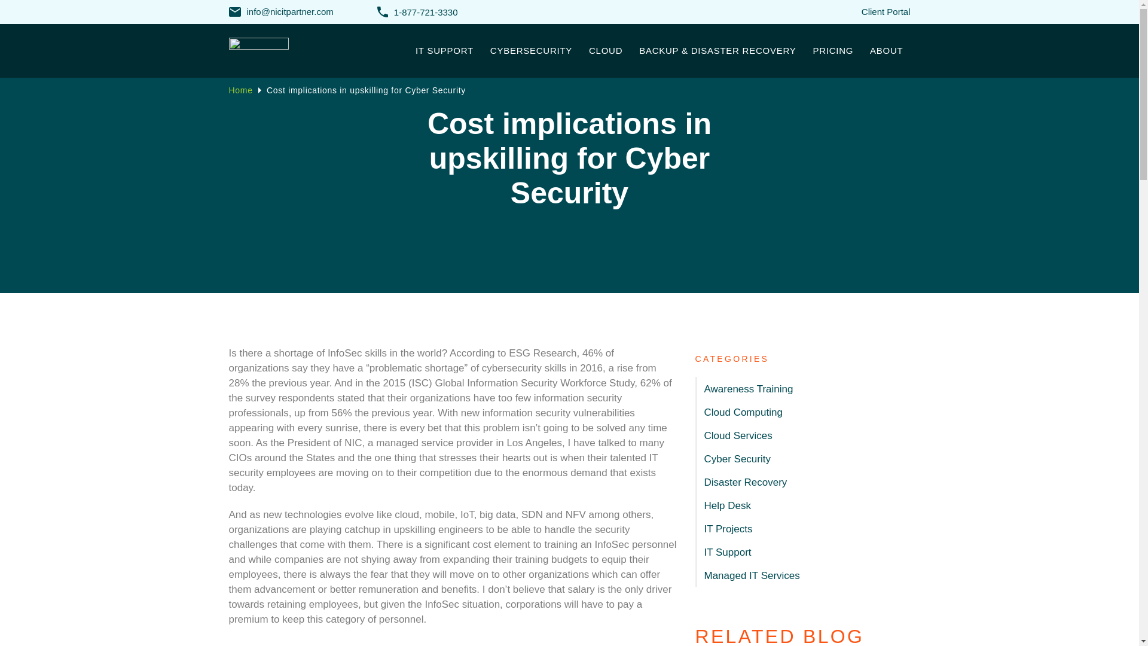 The height and width of the screenshot is (646, 1148). I want to click on IT SUPPORT, so click(445, 50).